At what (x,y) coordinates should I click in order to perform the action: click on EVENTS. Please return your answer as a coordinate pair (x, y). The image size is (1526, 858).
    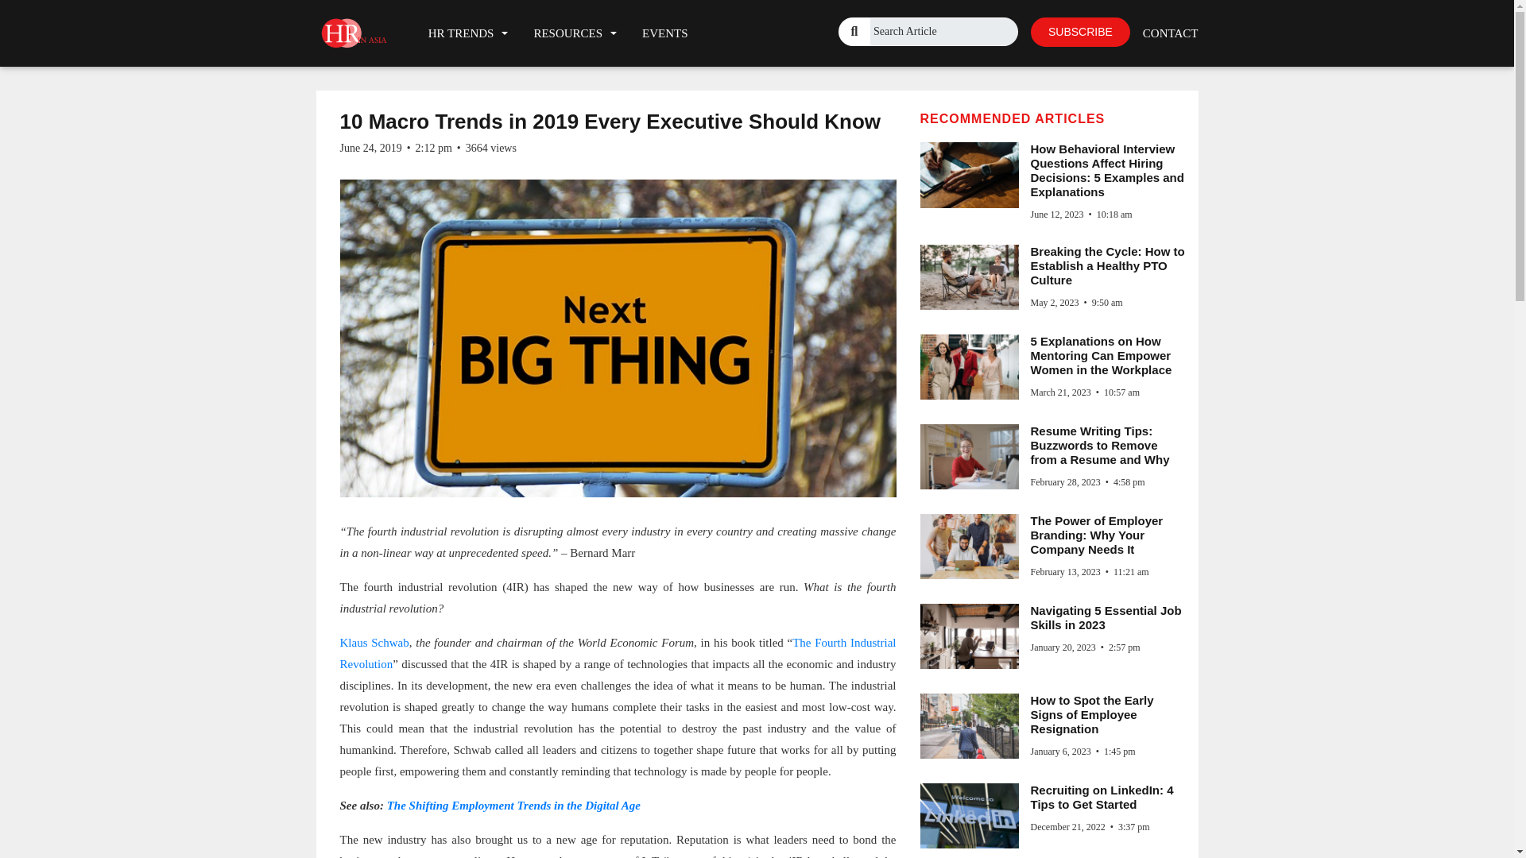
    Looking at the image, I should click on (664, 33).